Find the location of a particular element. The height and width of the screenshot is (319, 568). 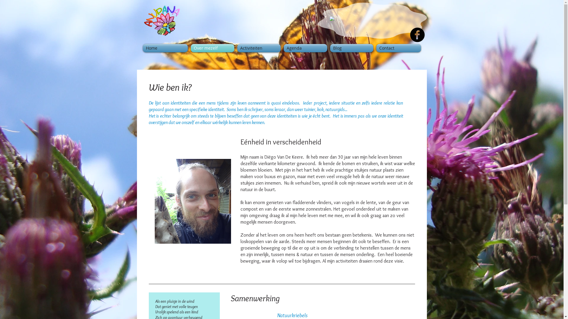

anupanalogo2.png is located at coordinates (162, 21).